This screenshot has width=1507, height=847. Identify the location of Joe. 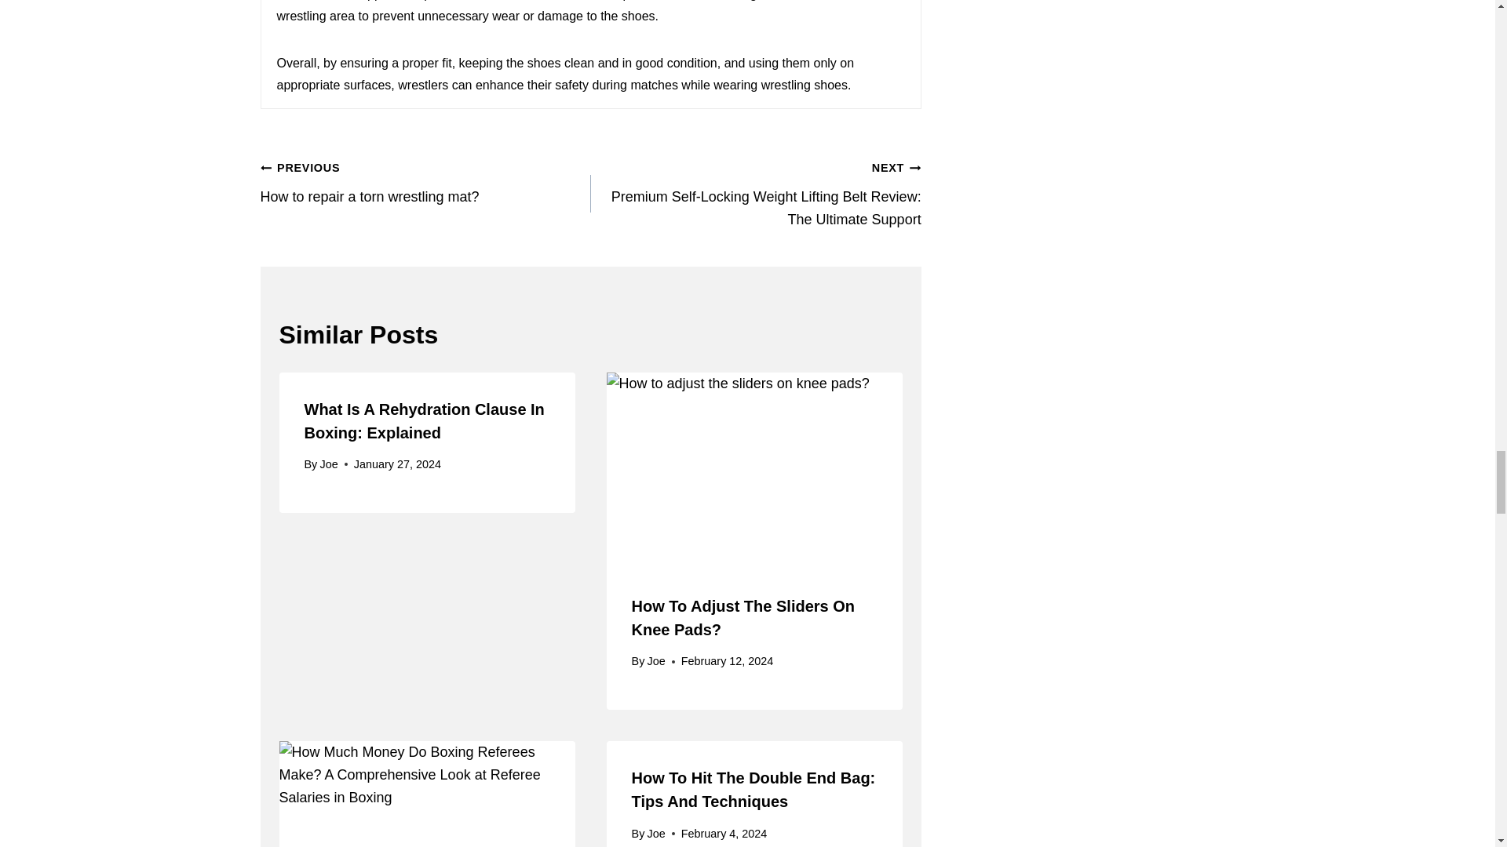
(424, 420).